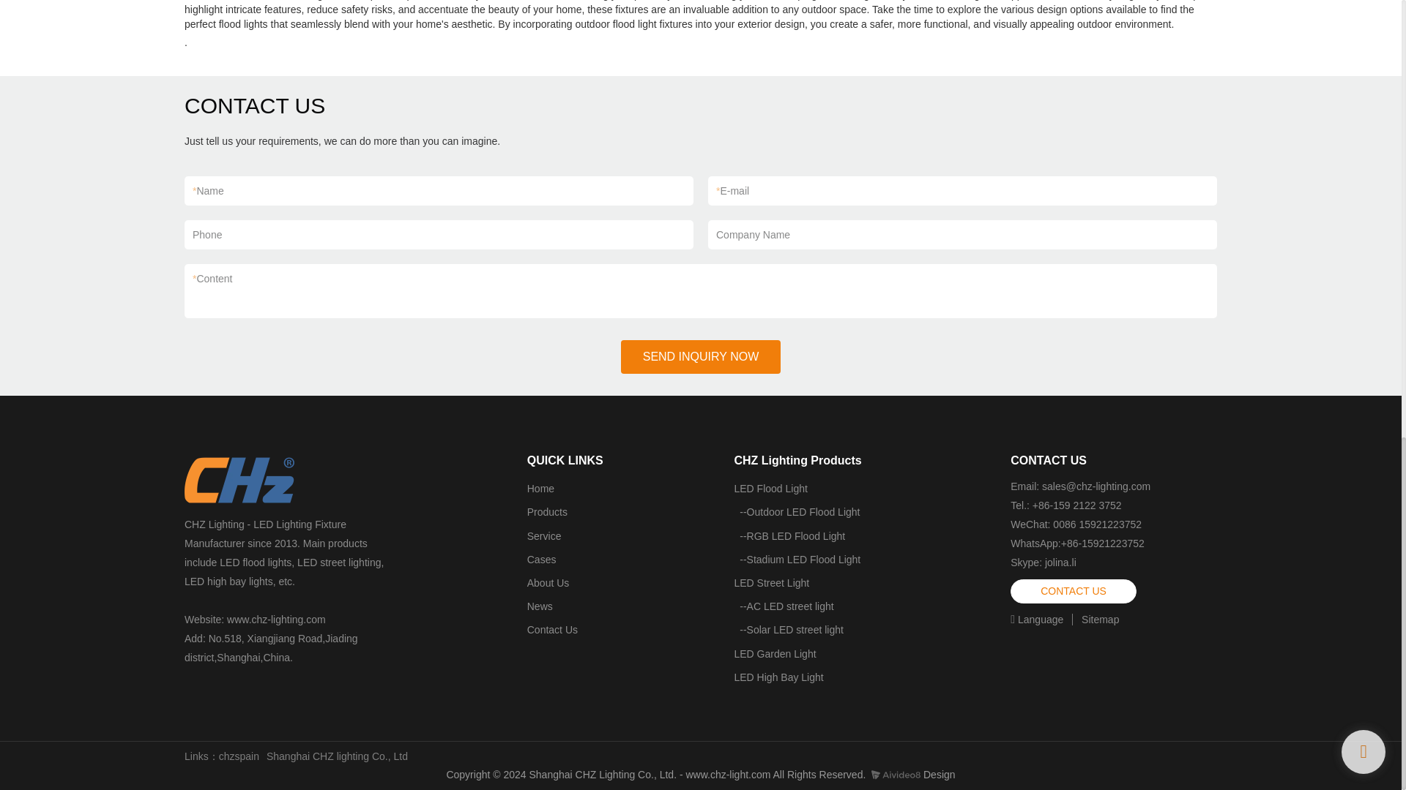 This screenshot has width=1406, height=790. What do you see at coordinates (542, 560) in the screenshot?
I see `Cases` at bounding box center [542, 560].